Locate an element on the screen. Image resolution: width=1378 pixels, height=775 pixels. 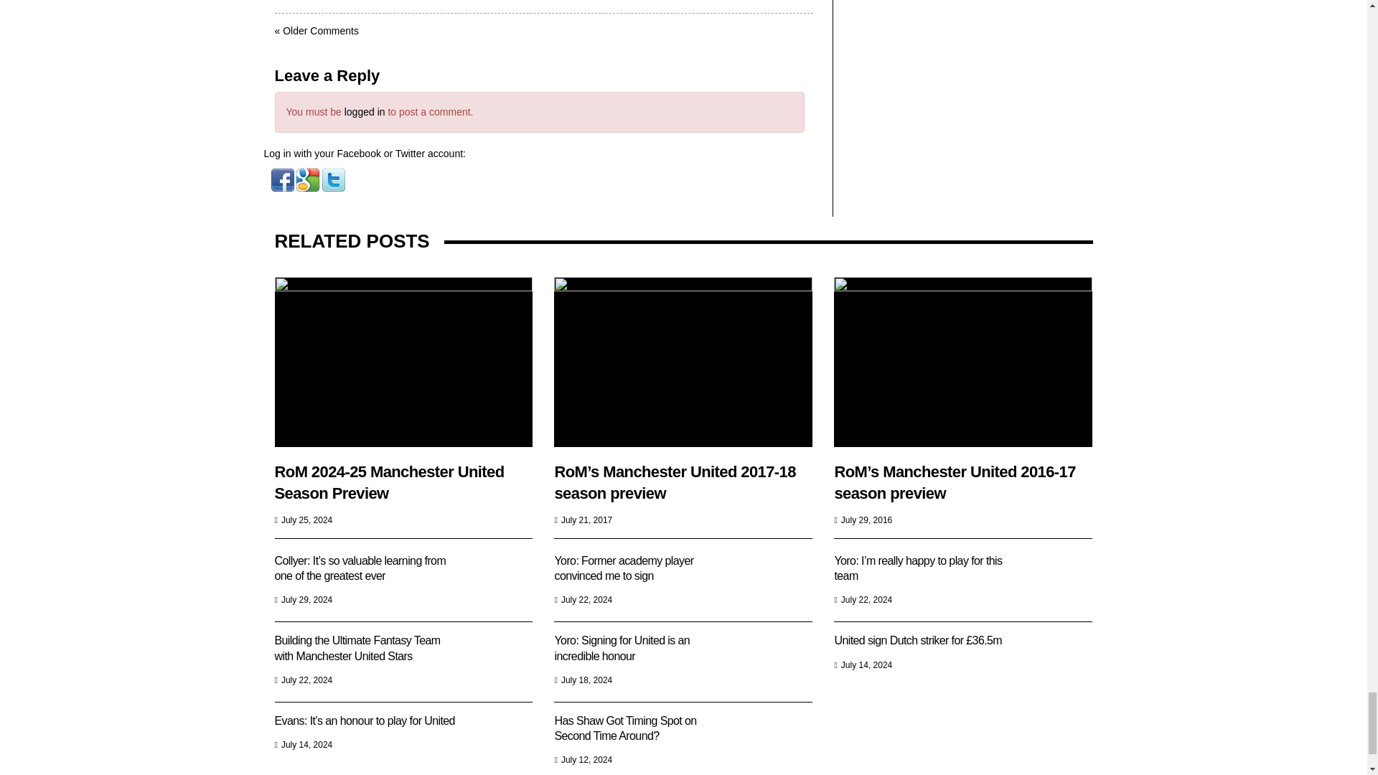
Connect with Facebook is located at coordinates (284, 179).